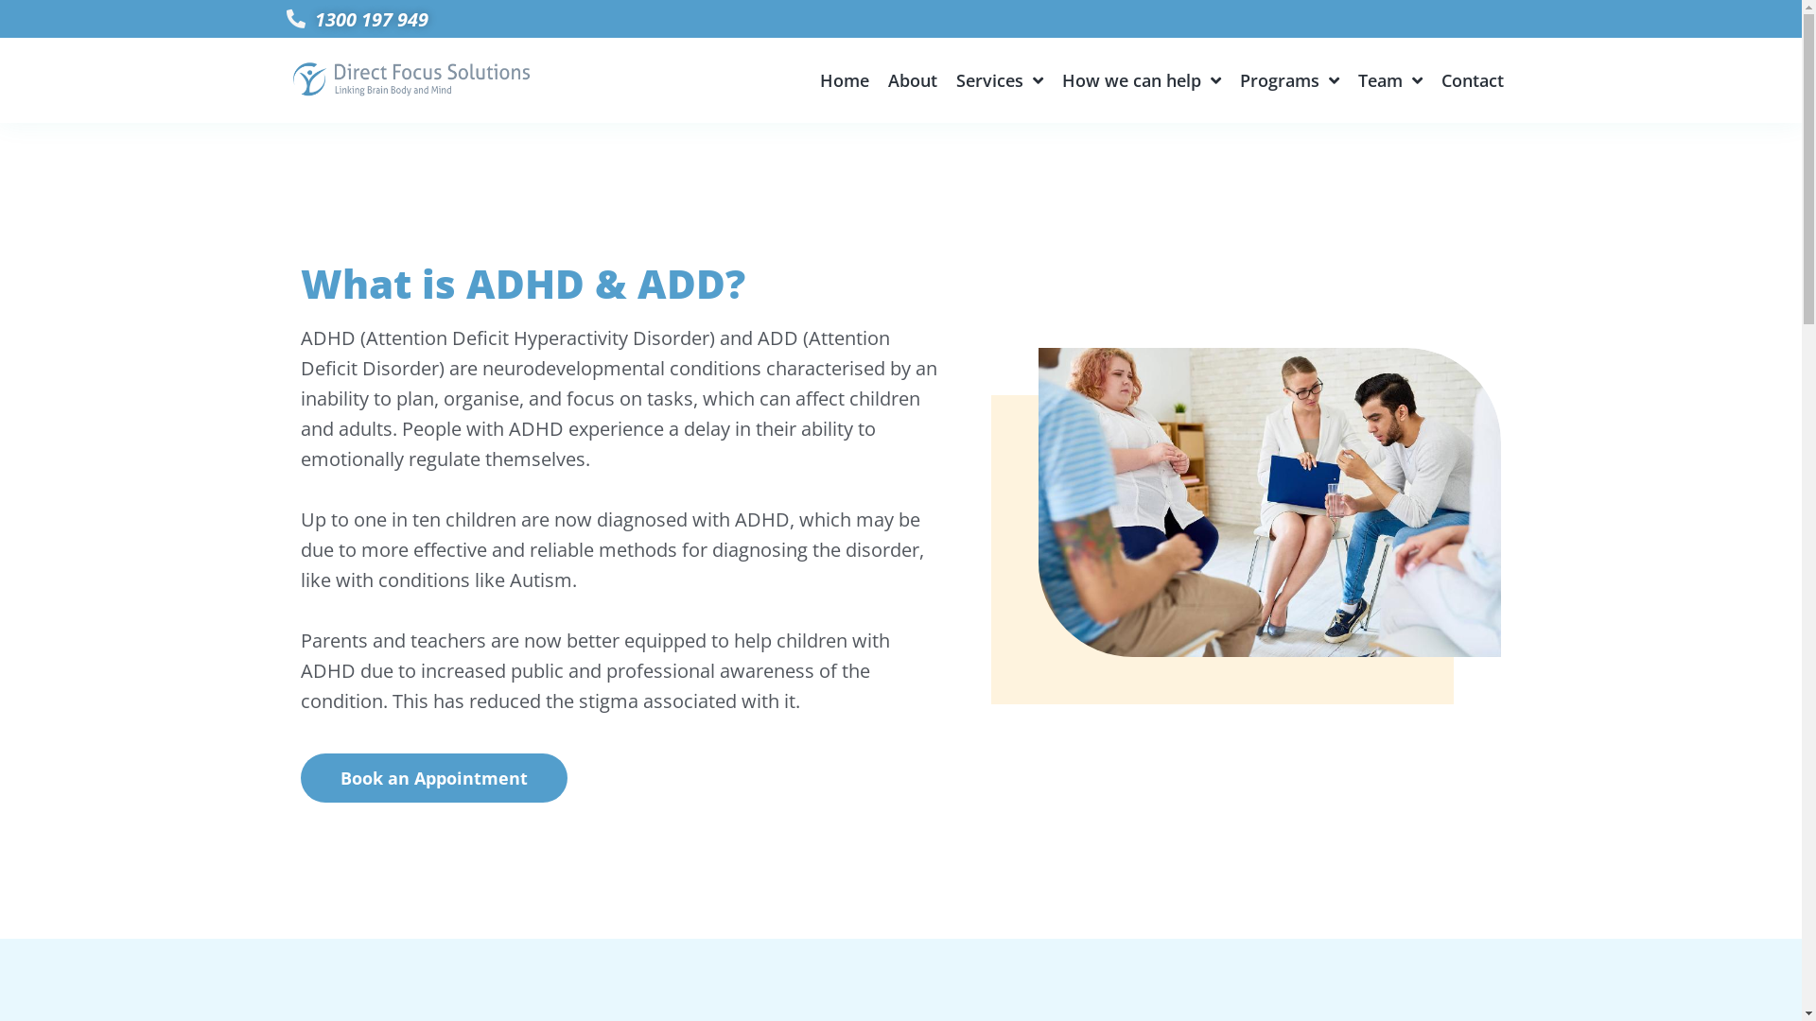 The height and width of the screenshot is (1021, 1816). What do you see at coordinates (845, 80) in the screenshot?
I see `Home` at bounding box center [845, 80].